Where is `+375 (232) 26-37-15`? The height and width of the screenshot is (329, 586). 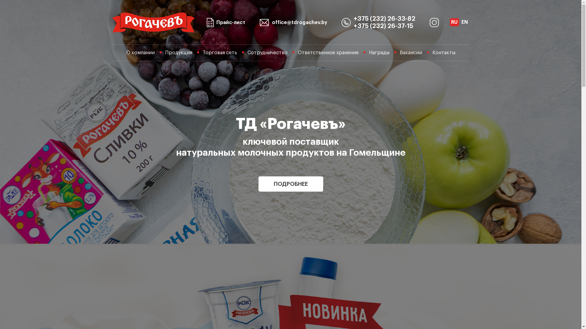 +375 (232) 26-37-15 is located at coordinates (383, 26).